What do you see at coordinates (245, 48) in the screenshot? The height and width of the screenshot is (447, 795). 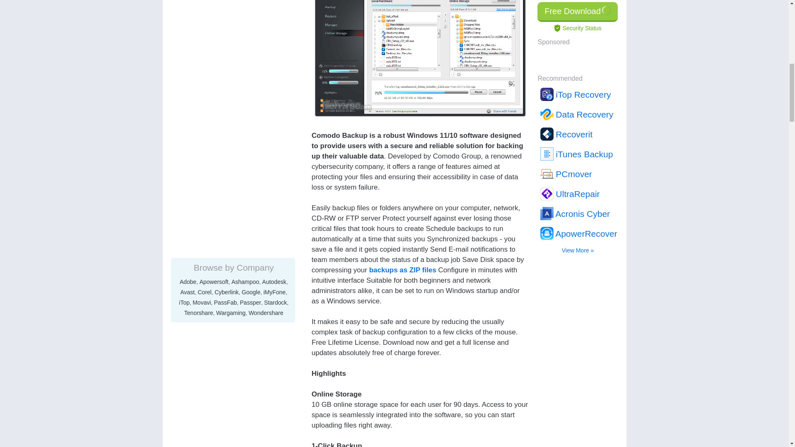 I see `Ashampoo` at bounding box center [245, 48].